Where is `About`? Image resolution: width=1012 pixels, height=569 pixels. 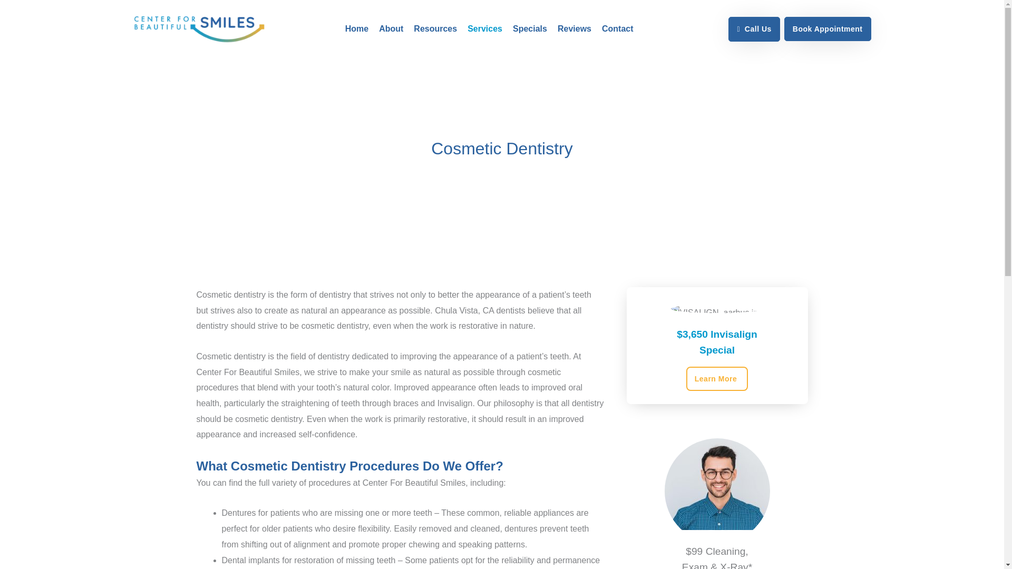 About is located at coordinates (391, 28).